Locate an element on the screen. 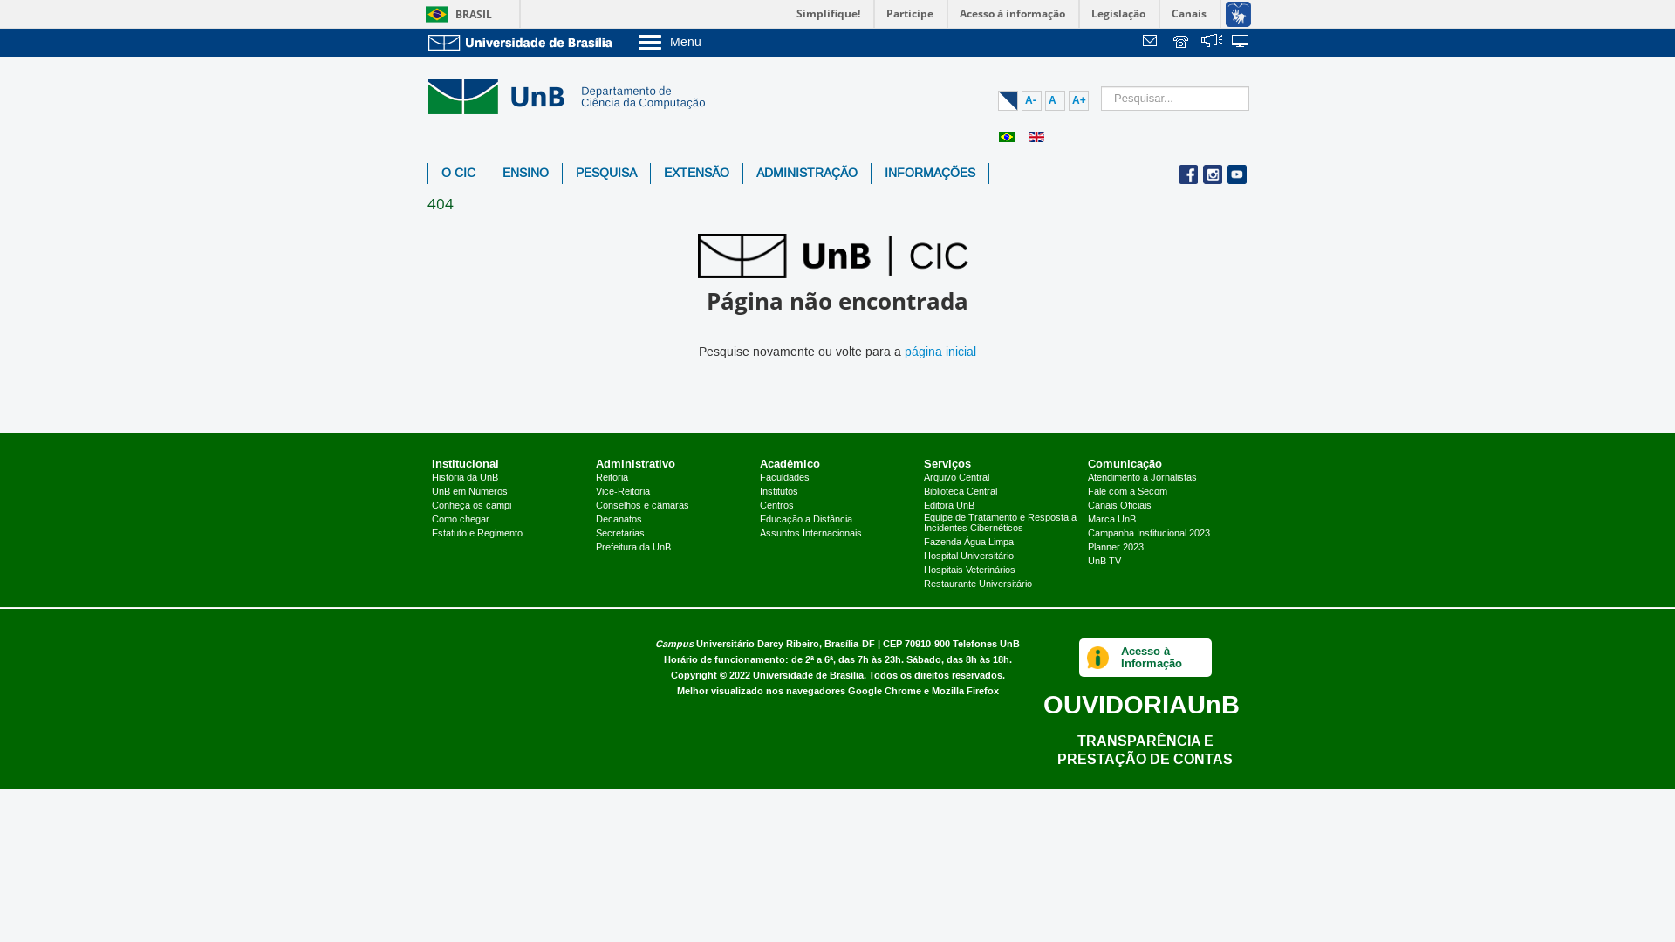 The height and width of the screenshot is (942, 1675). Secretarias is located at coordinates (620, 534).